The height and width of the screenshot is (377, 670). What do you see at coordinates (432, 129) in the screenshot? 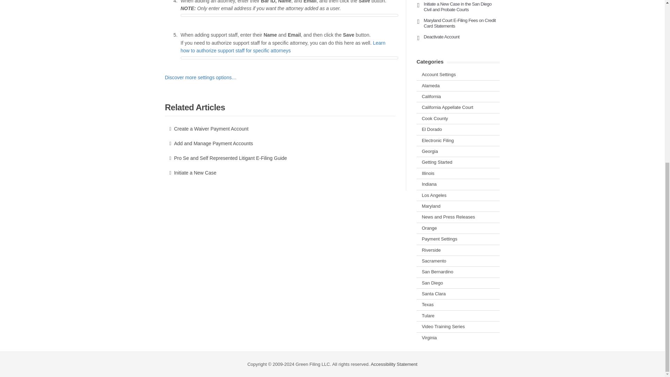
I see `El Dorado` at bounding box center [432, 129].